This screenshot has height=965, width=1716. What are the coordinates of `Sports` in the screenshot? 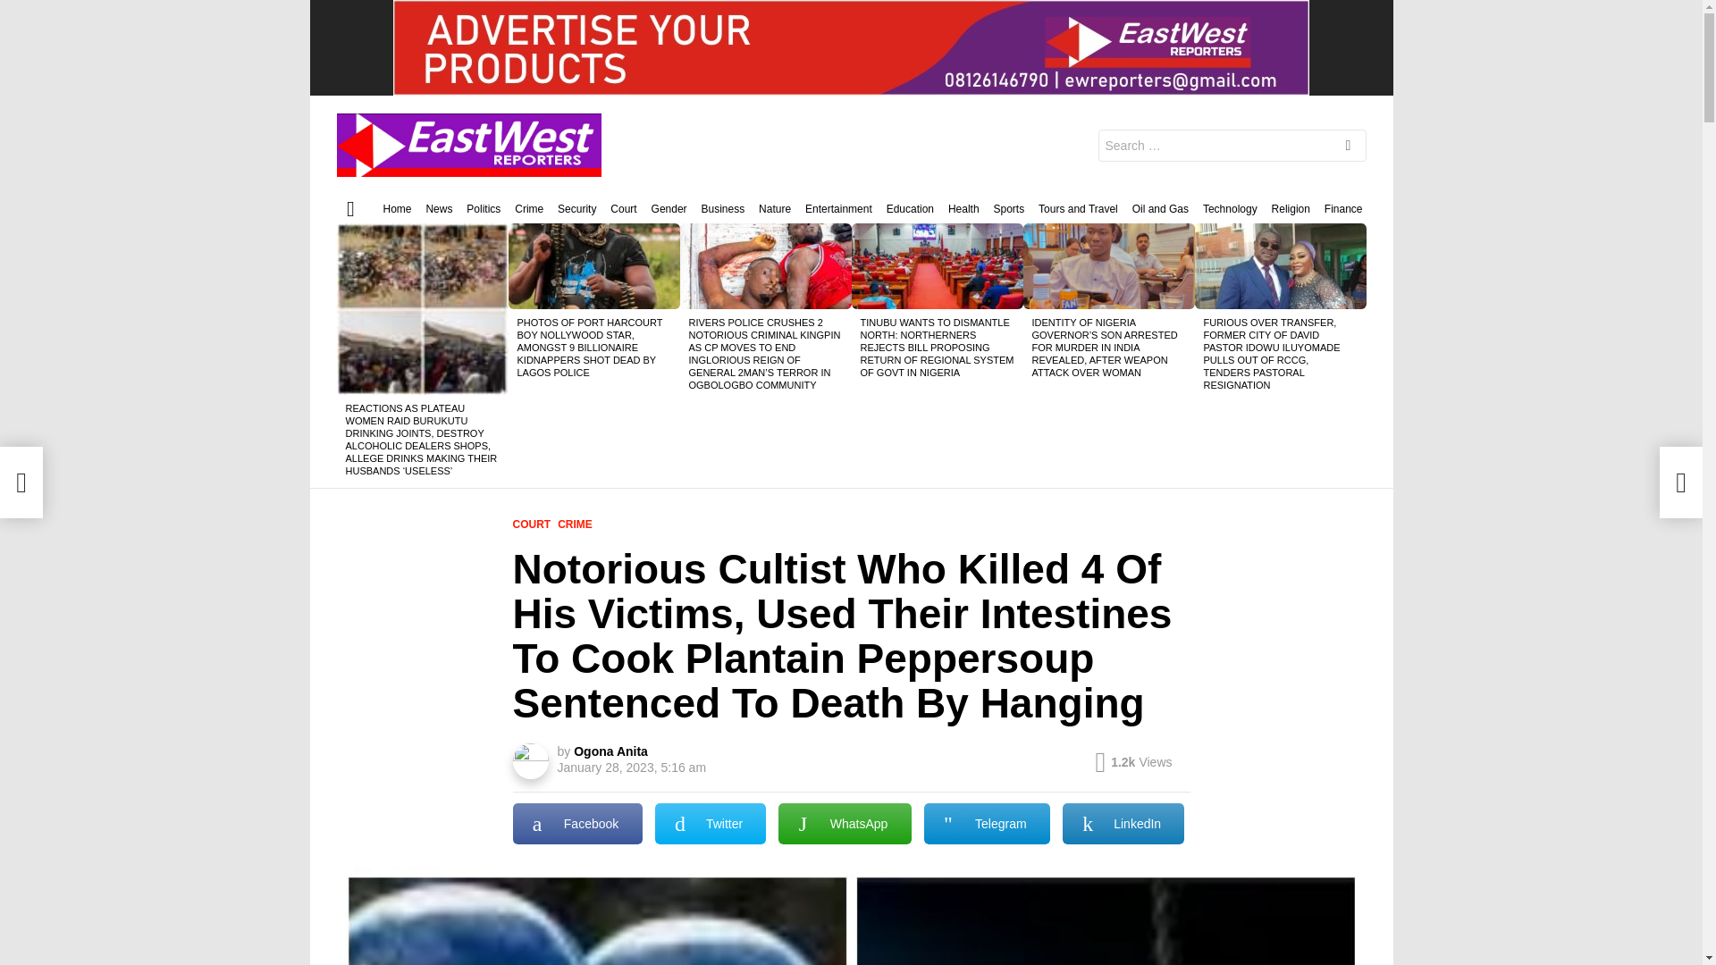 It's located at (1008, 209).